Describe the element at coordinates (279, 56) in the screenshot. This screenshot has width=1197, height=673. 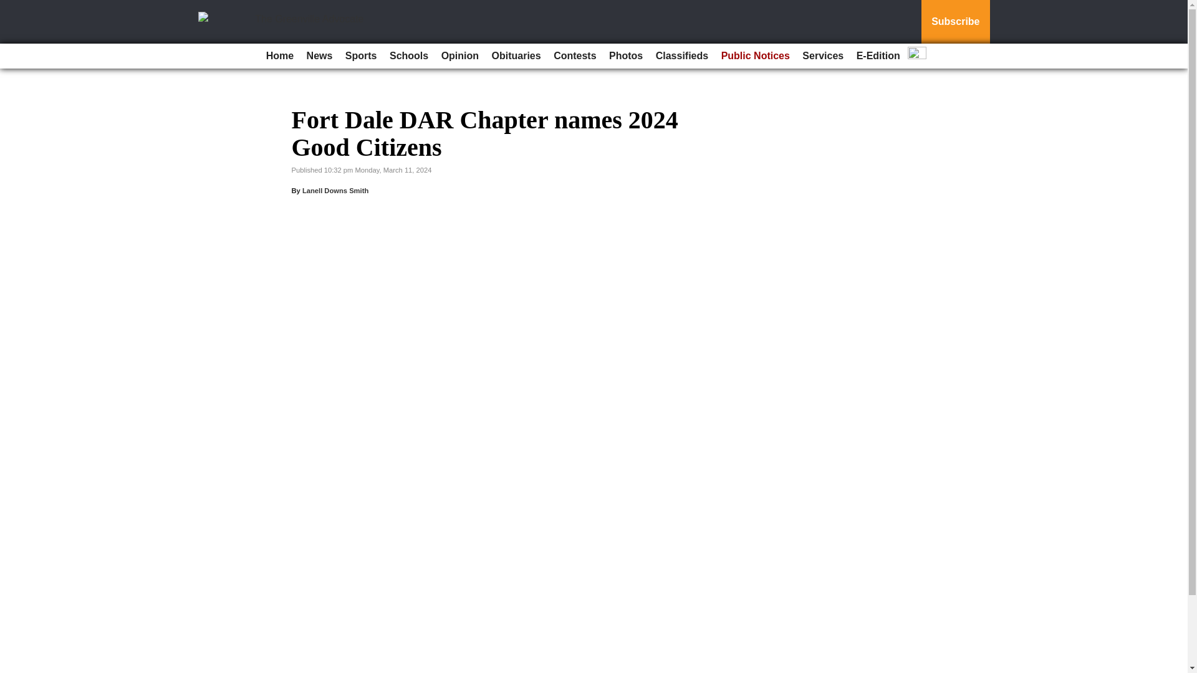
I see `Home` at that location.